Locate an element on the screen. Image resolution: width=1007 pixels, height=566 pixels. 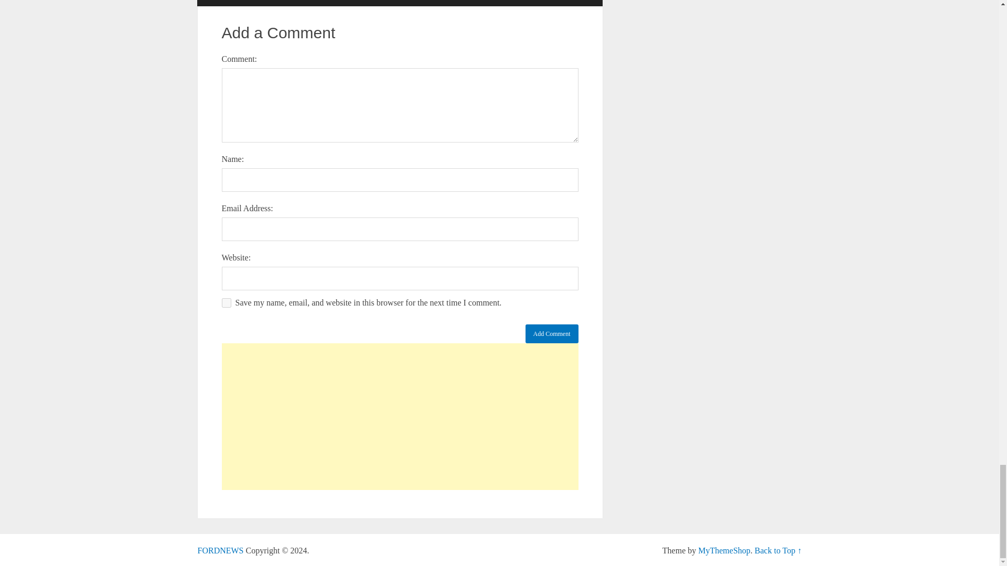
yes is located at coordinates (226, 303).